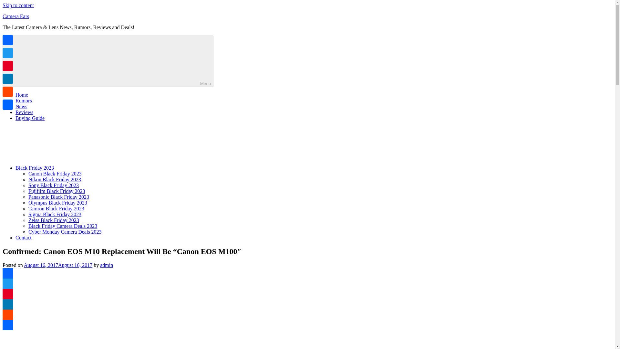 The width and height of the screenshot is (620, 349). What do you see at coordinates (30, 118) in the screenshot?
I see `Buying Guide` at bounding box center [30, 118].